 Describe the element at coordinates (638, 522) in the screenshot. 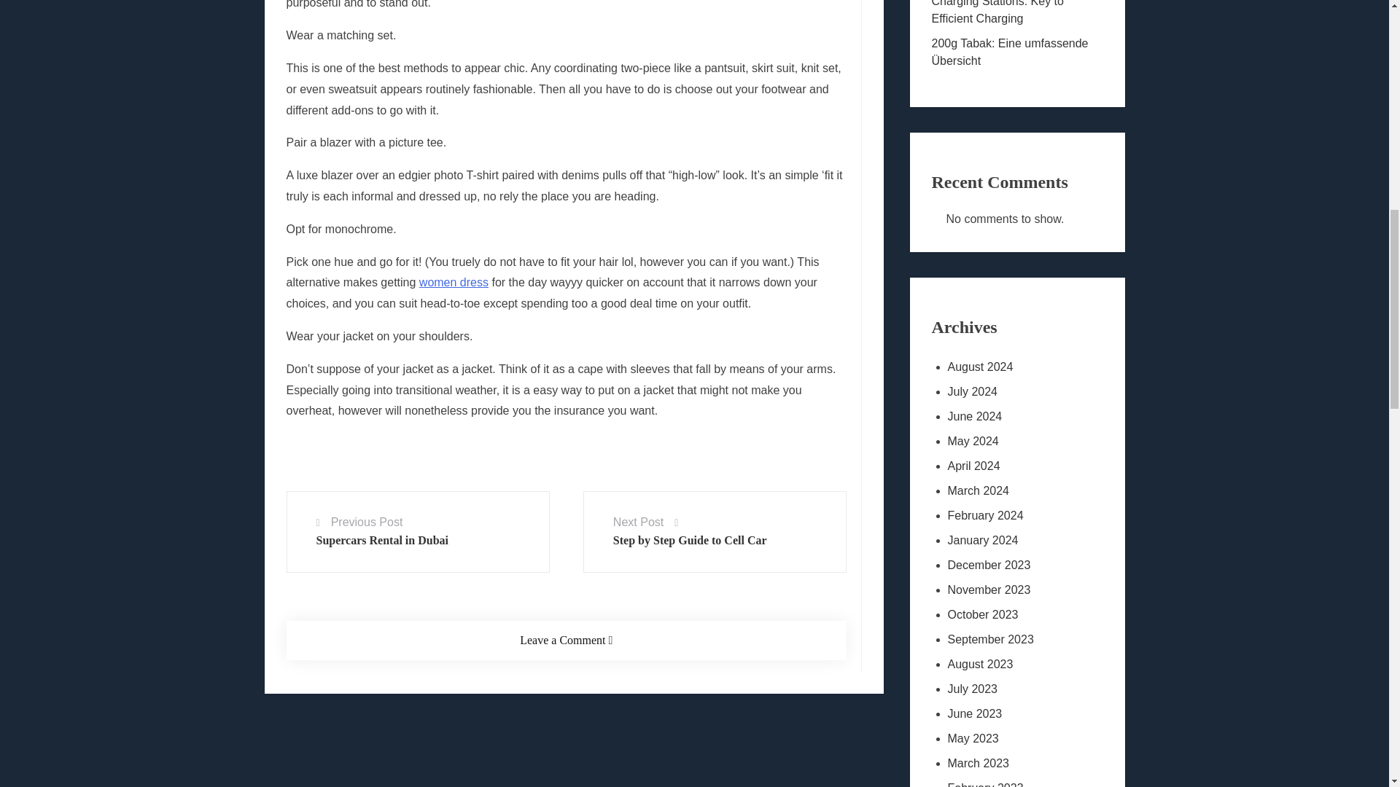

I see `Next Post` at that location.